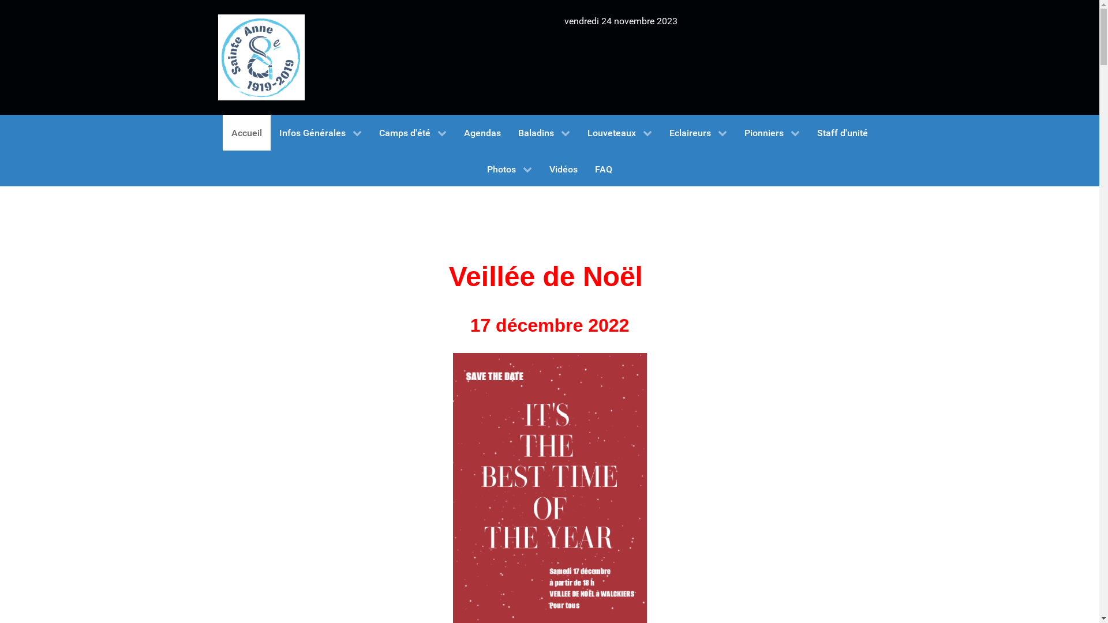 The width and height of the screenshot is (1108, 623). I want to click on Accueil, so click(247, 133).